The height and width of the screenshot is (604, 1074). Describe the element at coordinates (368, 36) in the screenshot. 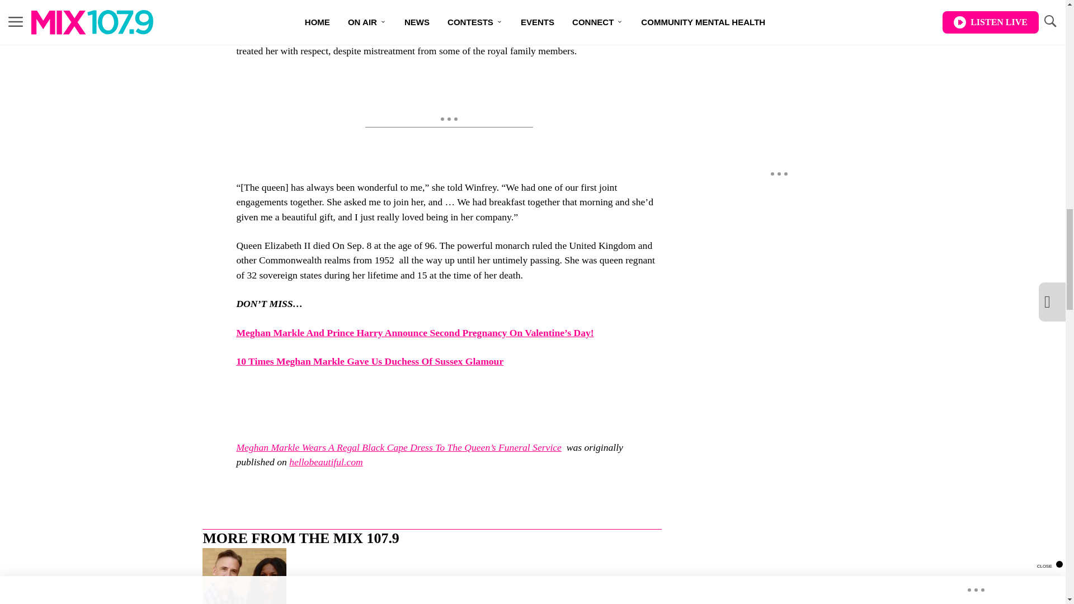

I see `controversial interview with Oprah Winfrey` at that location.